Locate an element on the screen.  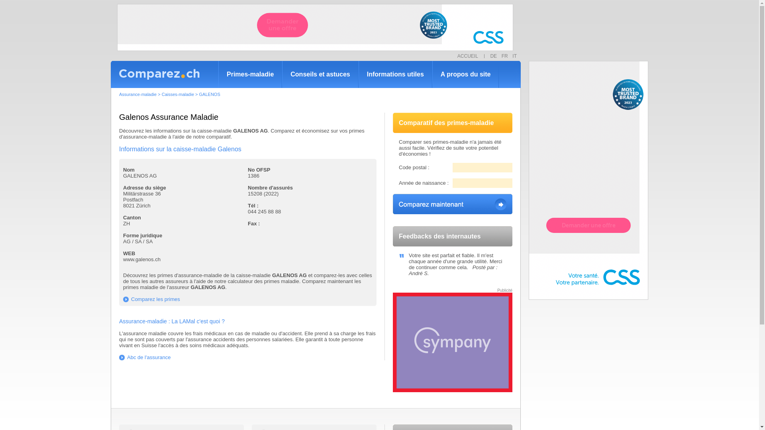
3rd party ad content is located at coordinates (453, 342).